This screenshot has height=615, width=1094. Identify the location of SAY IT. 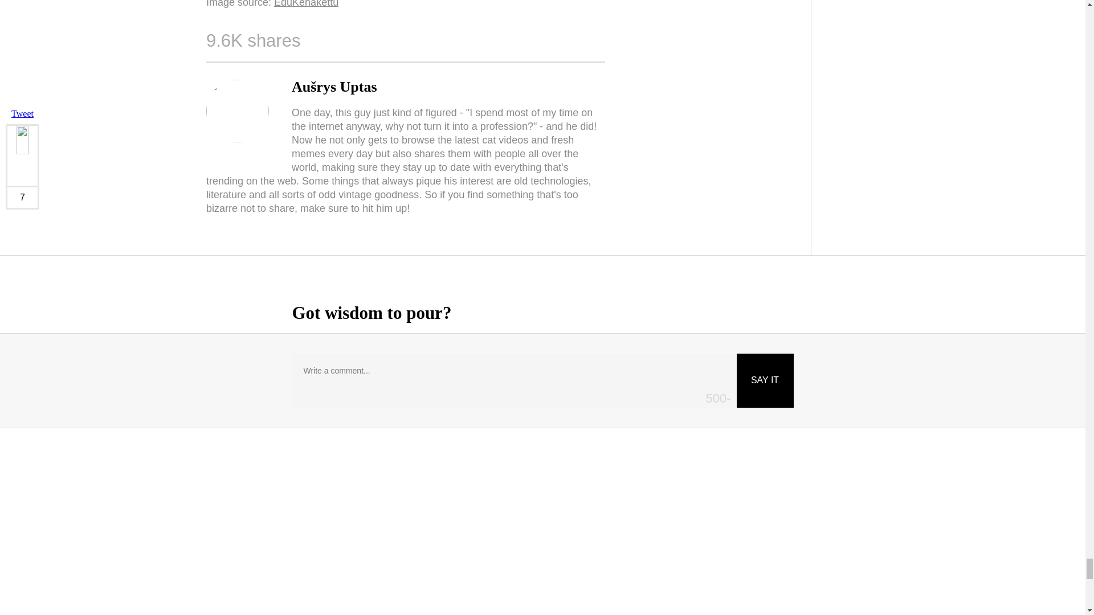
(765, 380).